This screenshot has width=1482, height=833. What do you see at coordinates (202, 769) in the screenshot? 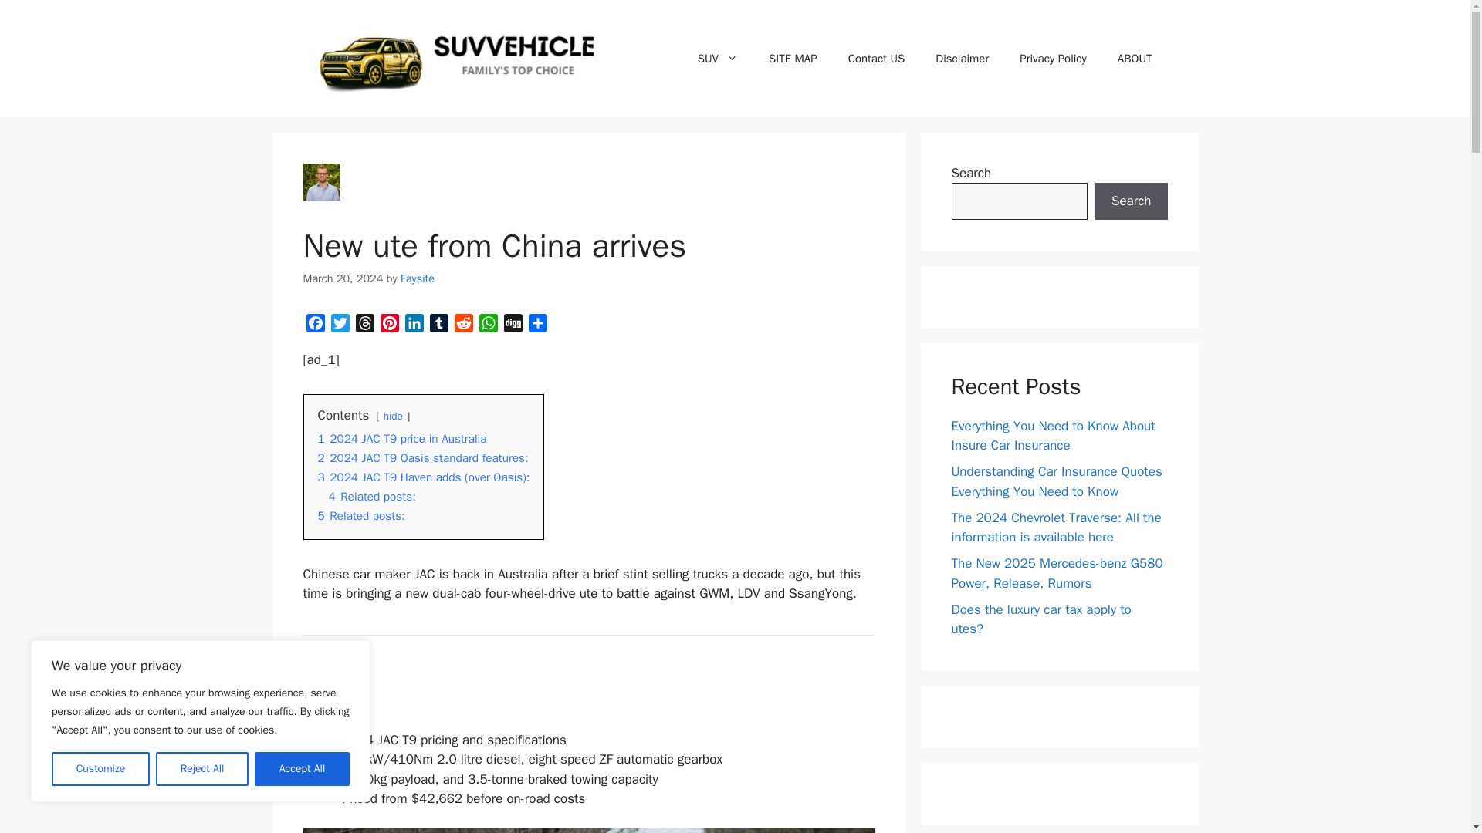
I see `Reject All` at bounding box center [202, 769].